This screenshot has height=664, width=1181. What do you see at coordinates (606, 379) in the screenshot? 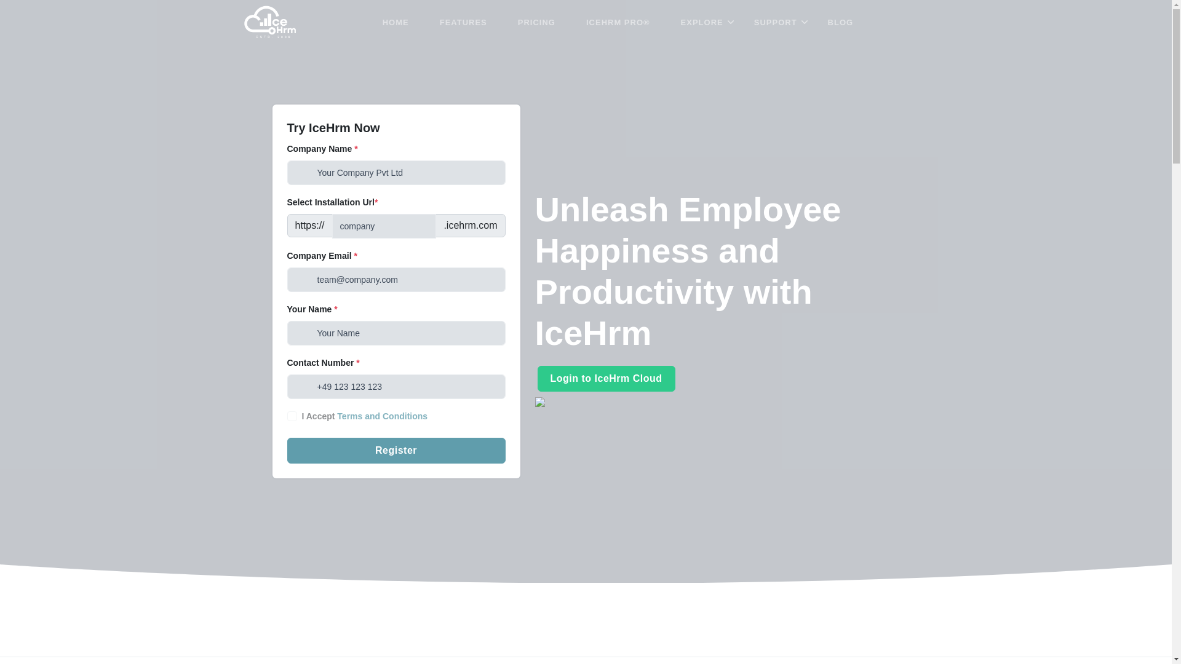
I see `Login to IceHrm Cloud` at bounding box center [606, 379].